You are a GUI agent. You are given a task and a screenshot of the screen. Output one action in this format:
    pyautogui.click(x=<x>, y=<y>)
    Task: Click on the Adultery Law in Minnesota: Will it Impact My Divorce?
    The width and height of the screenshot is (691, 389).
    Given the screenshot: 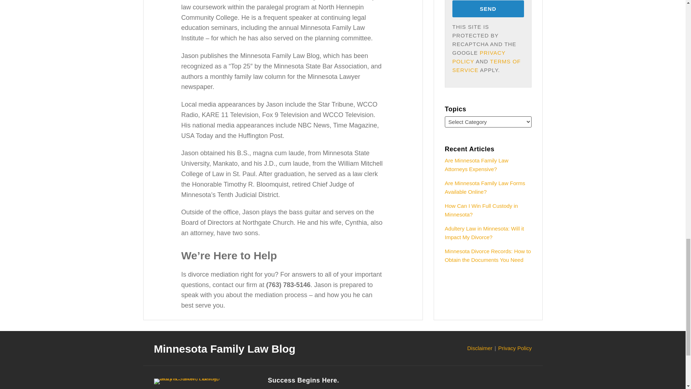 What is the action you would take?
    pyautogui.click(x=484, y=233)
    